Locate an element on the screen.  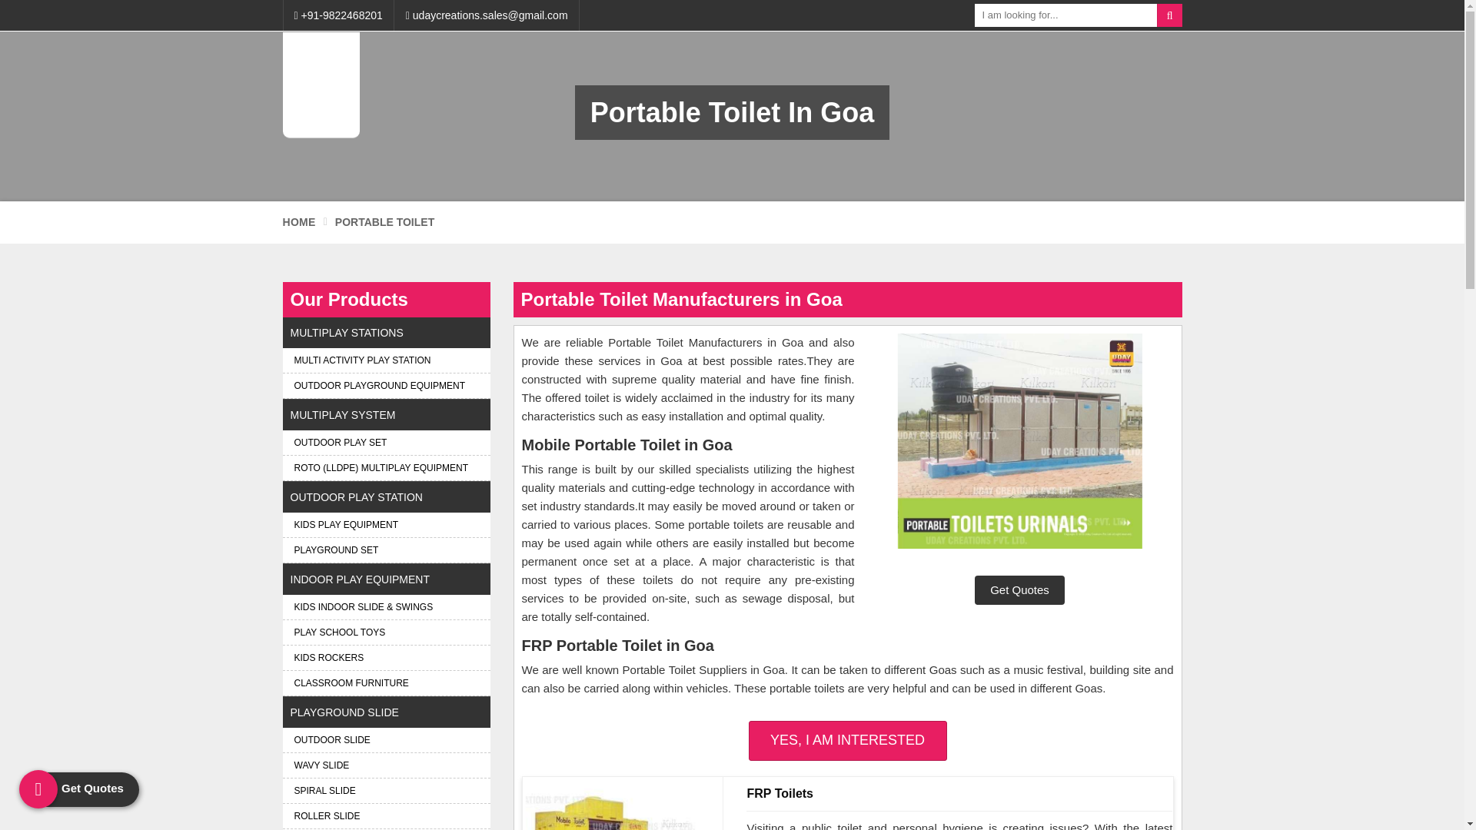
OUTDOOR PLAYGROUND EQUIPMENT is located at coordinates (386, 386).